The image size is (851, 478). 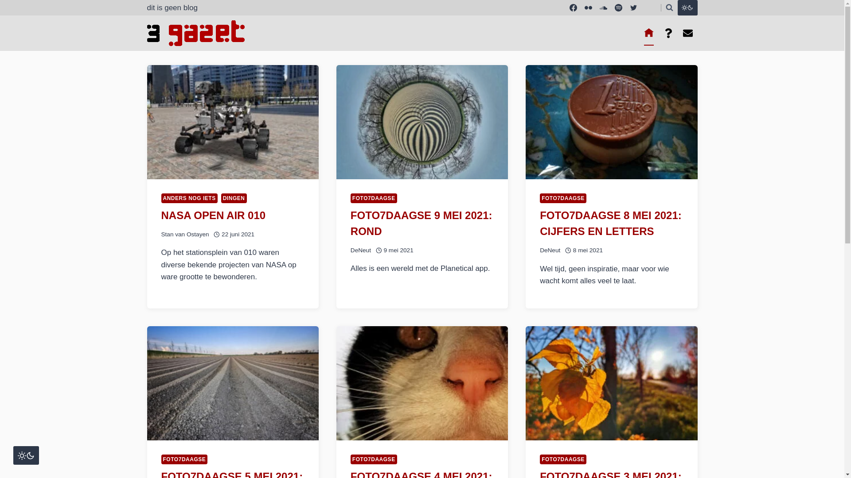 I want to click on FOTO7DAAGSE, so click(x=563, y=198).